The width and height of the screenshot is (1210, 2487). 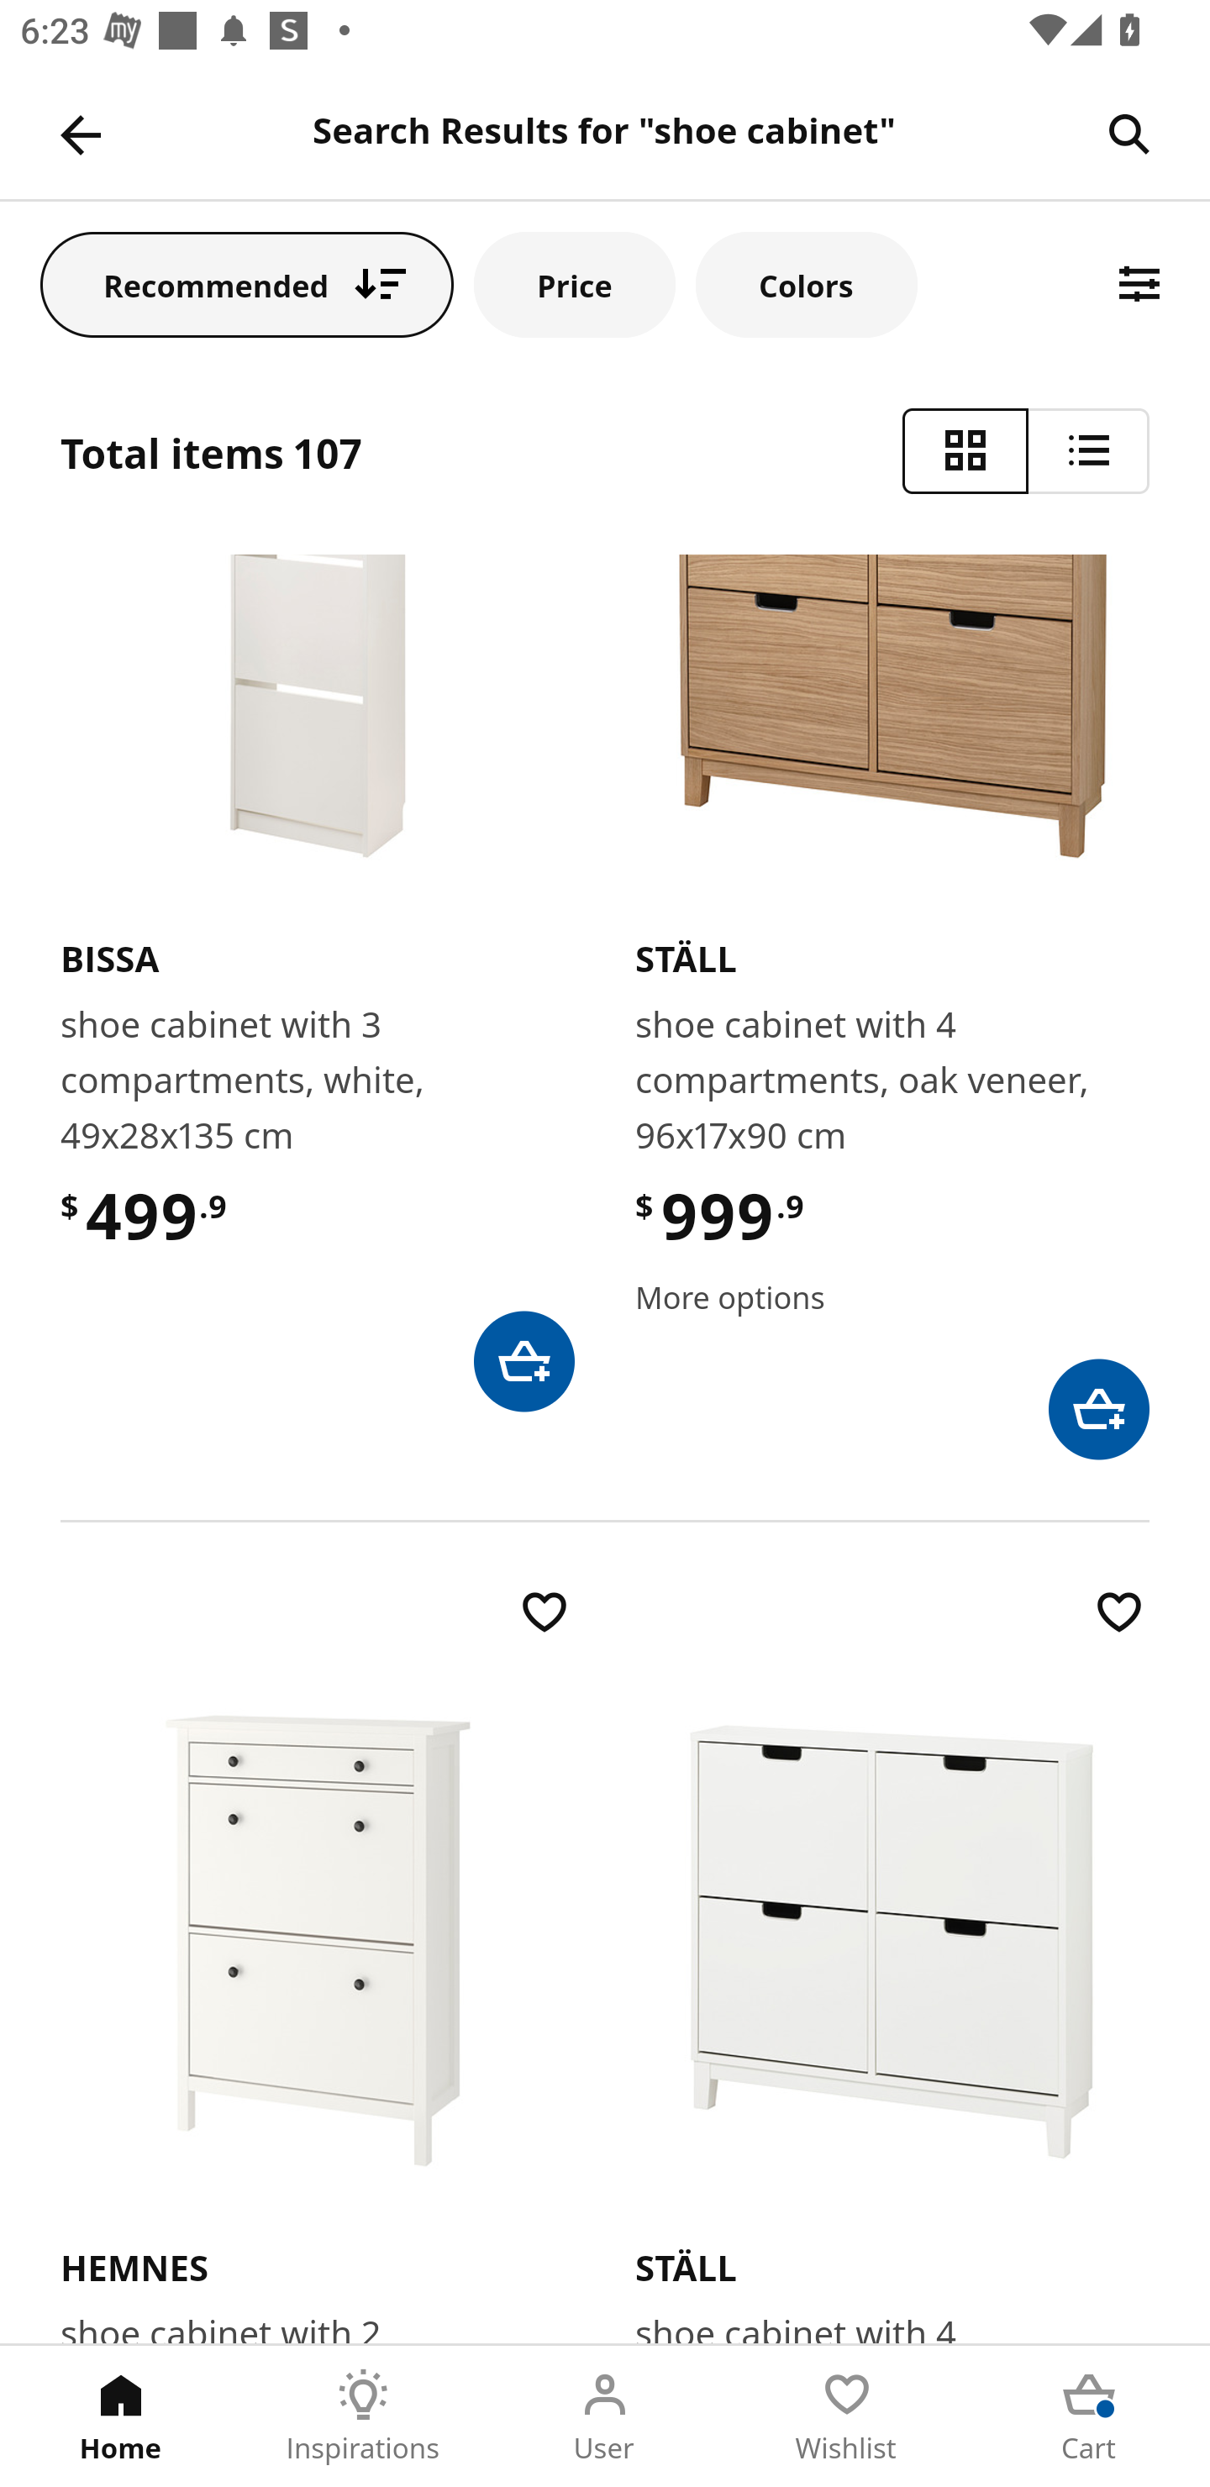 What do you see at coordinates (806, 284) in the screenshot?
I see `Colors` at bounding box center [806, 284].